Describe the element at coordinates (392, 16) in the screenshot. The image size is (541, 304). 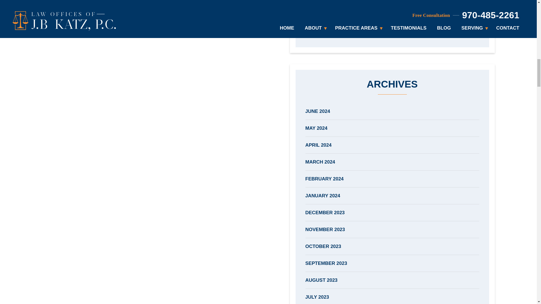
I see `FIRM NEWS` at that location.